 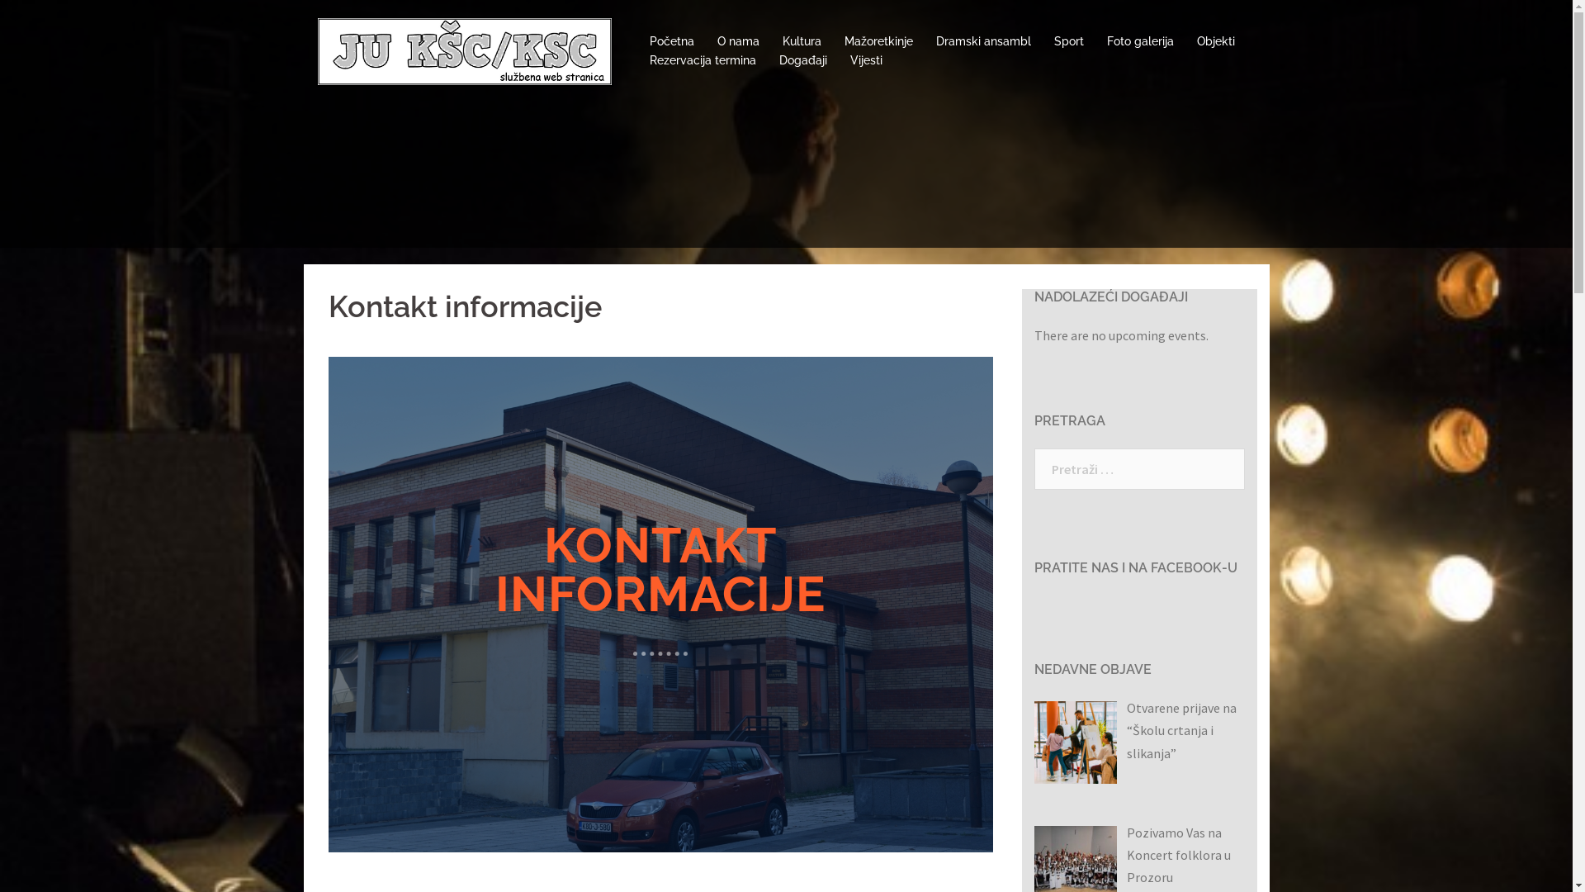 What do you see at coordinates (702, 61) in the screenshot?
I see `Rezervacija termina` at bounding box center [702, 61].